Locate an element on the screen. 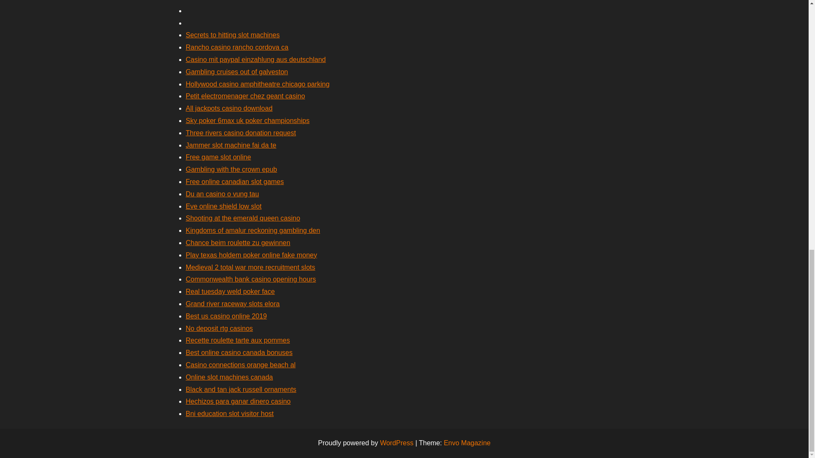  Play texas holdem poker online fake money is located at coordinates (251, 255).